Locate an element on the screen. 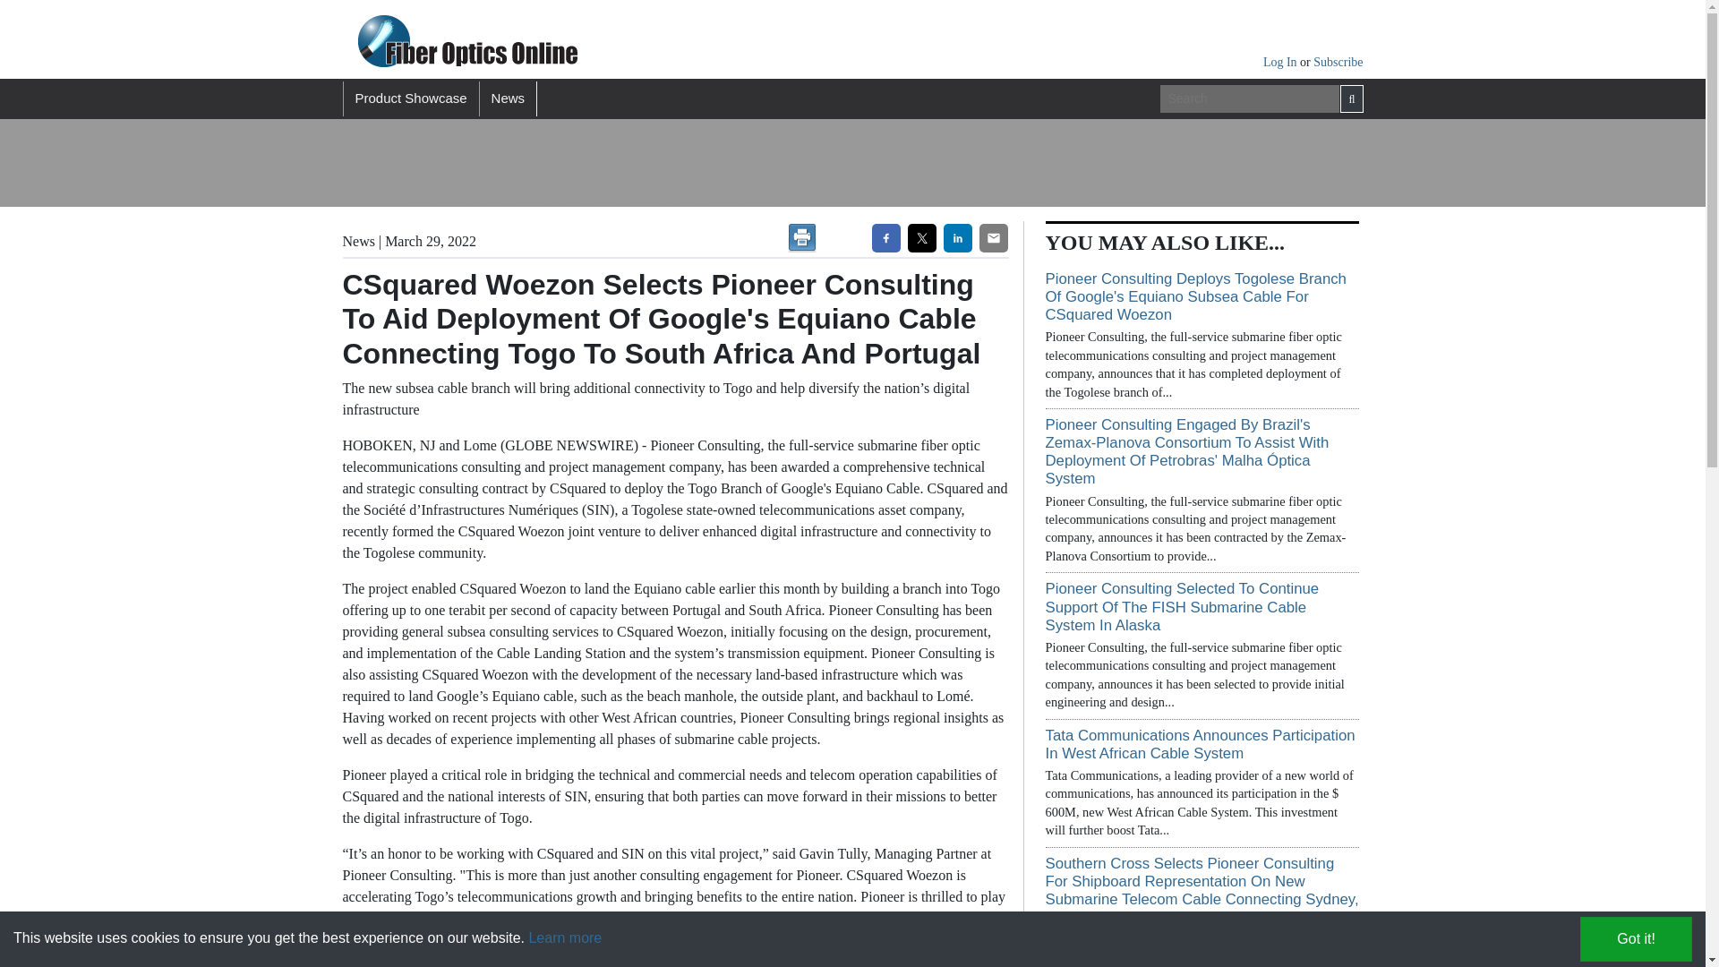  Print is located at coordinates (801, 237).